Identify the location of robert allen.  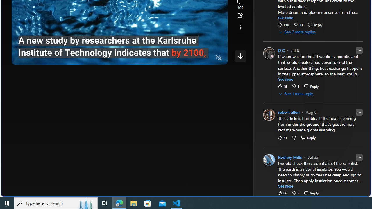
(289, 112).